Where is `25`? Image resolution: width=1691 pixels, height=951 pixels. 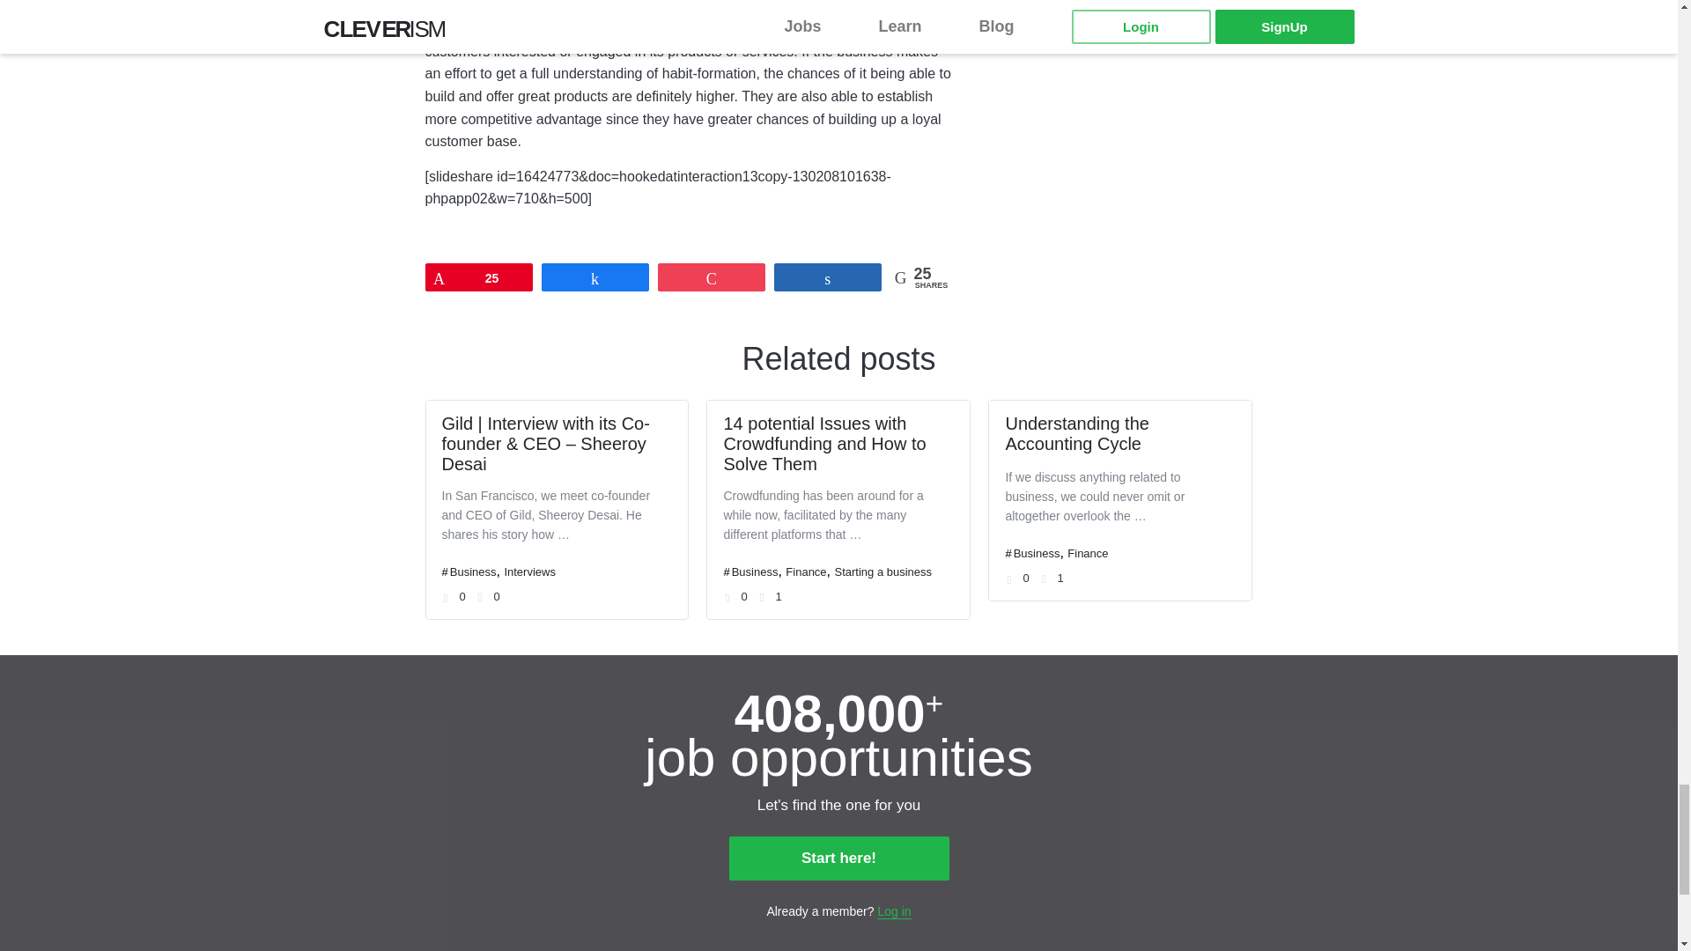
25 is located at coordinates (479, 277).